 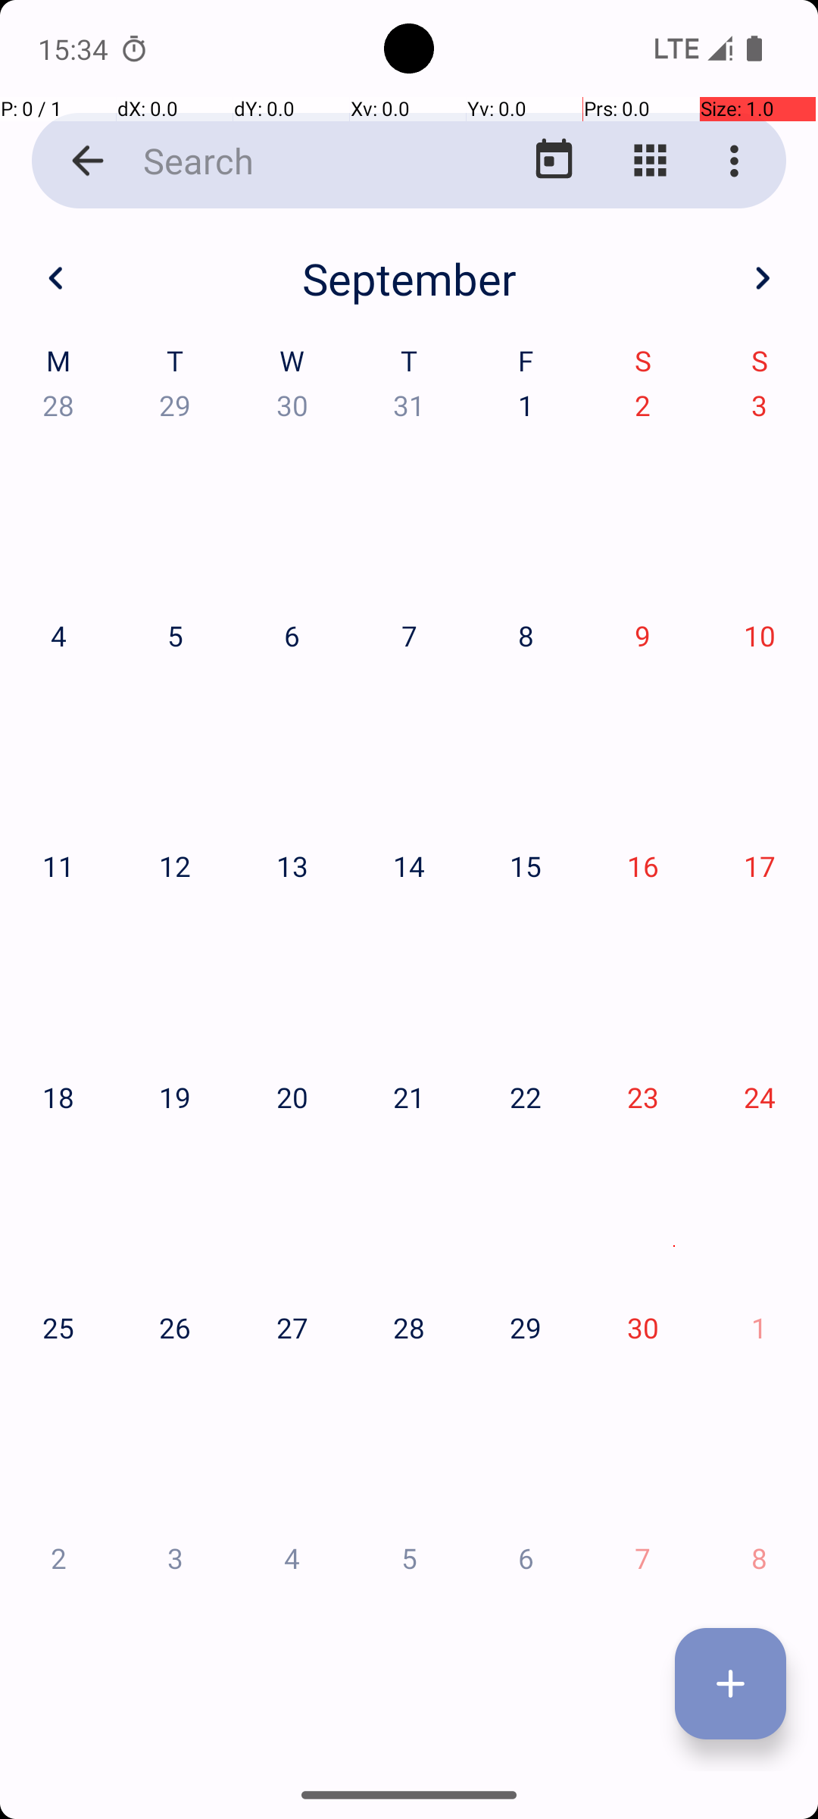 What do you see at coordinates (409, 1422) in the screenshot?
I see `NOVEMBER` at bounding box center [409, 1422].